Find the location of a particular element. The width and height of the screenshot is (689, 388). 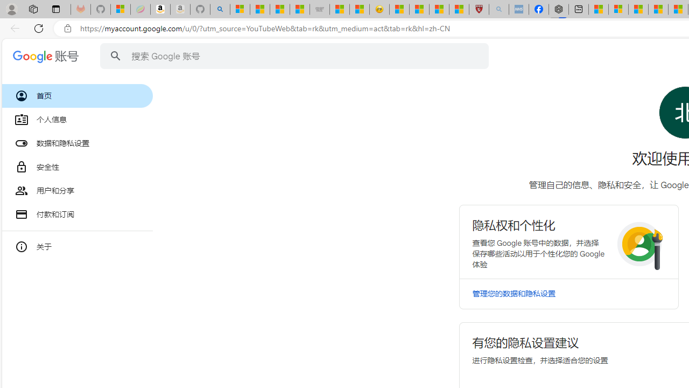

14 Common Myths Debunked By Scientific Facts is located at coordinates (658, 10).